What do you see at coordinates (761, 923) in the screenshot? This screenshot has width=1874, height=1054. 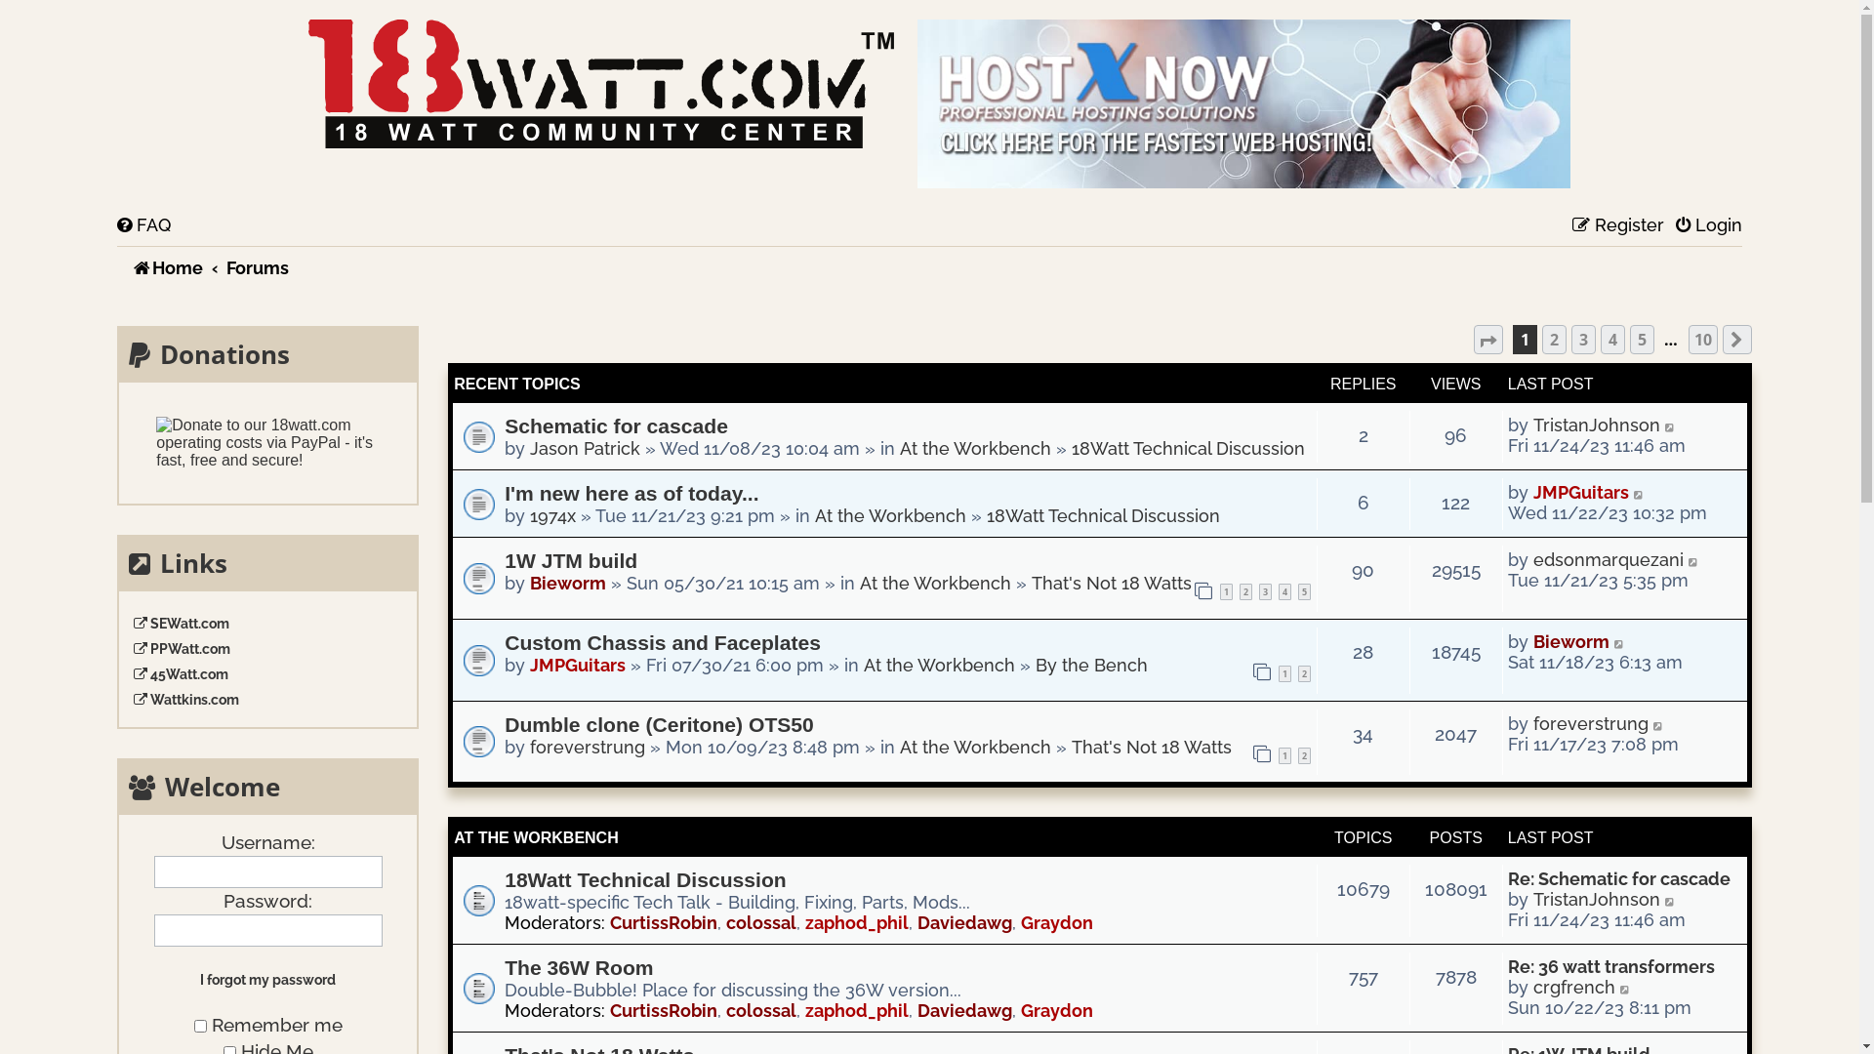 I see `colossal` at bounding box center [761, 923].